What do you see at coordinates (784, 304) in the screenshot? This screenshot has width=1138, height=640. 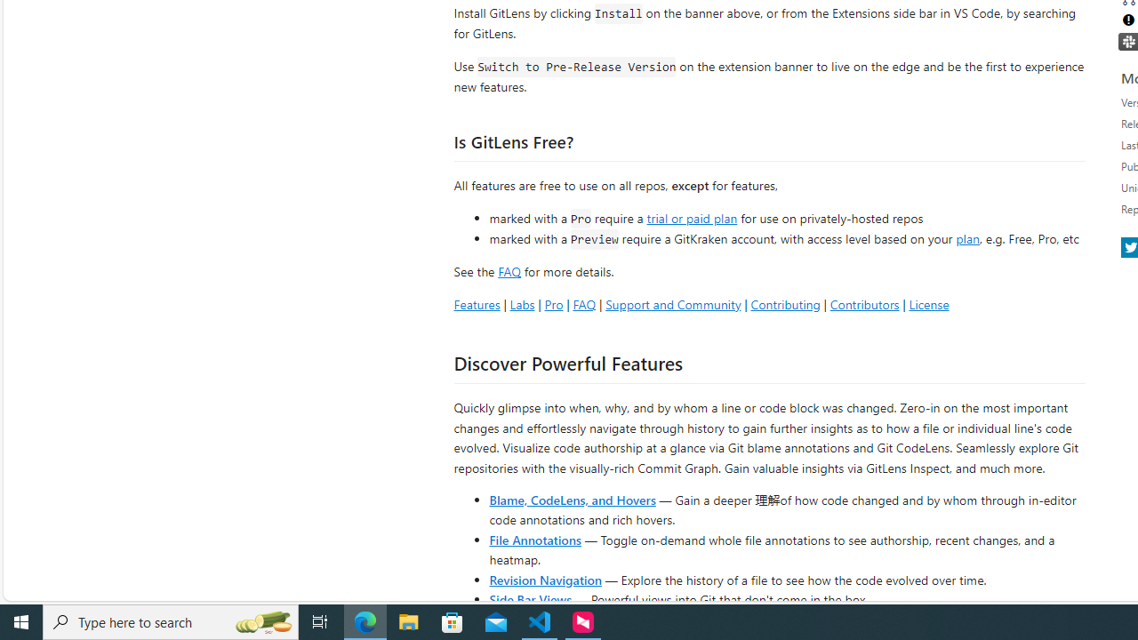 I see `Contributing` at bounding box center [784, 304].